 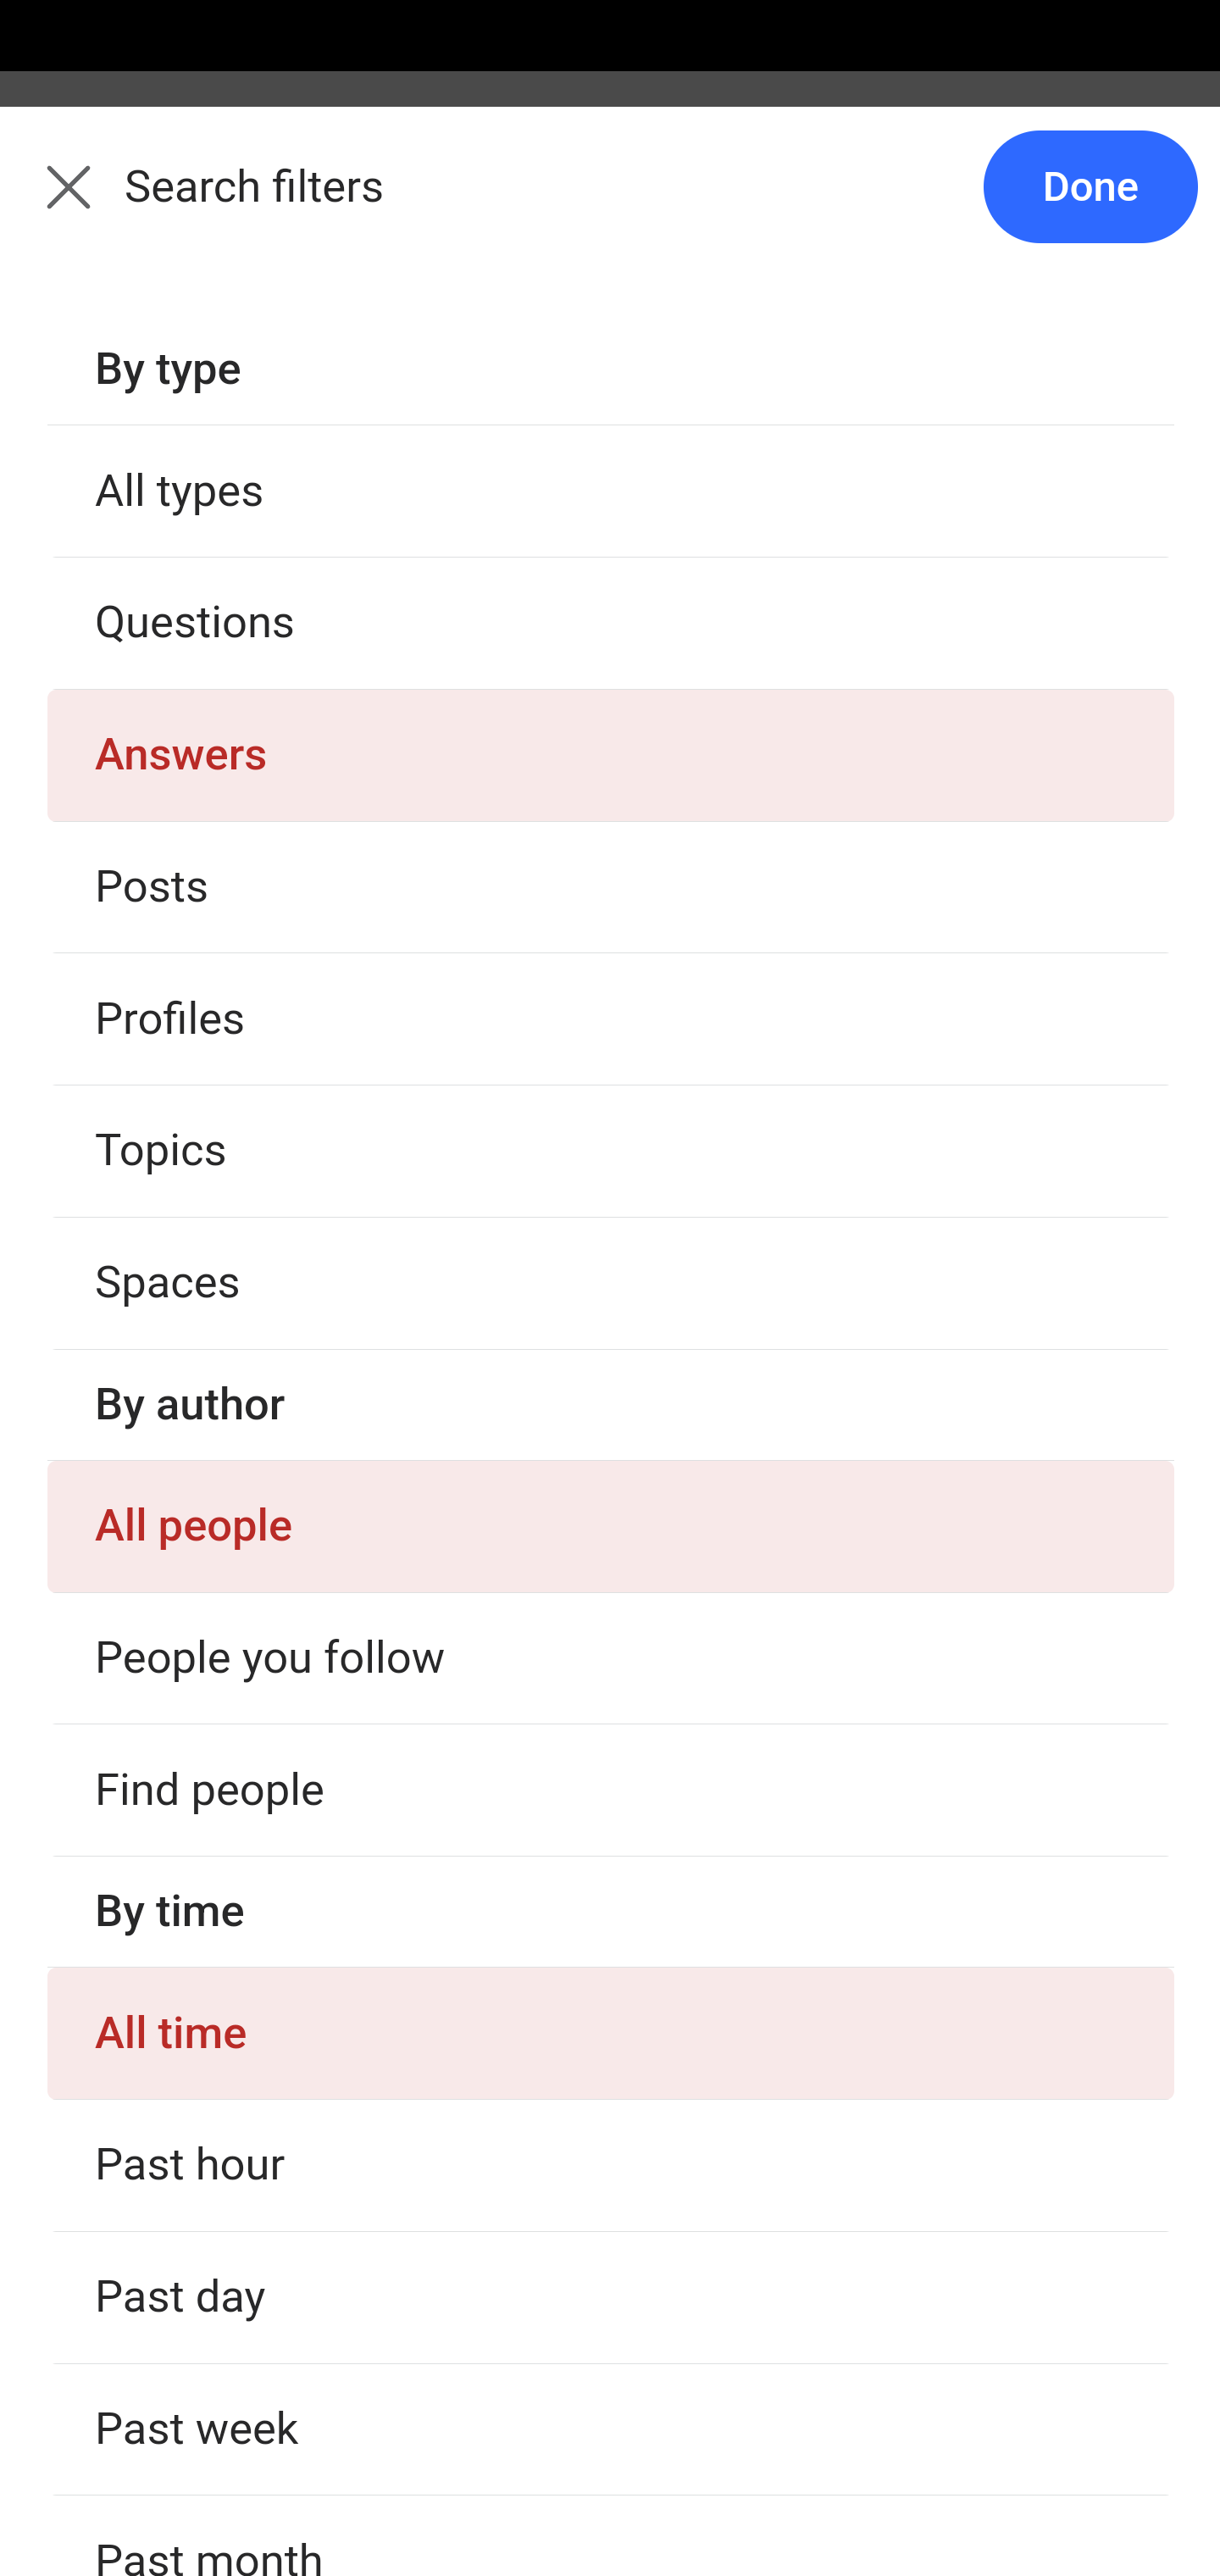 I want to click on Answer, so click(x=207, y=1262).